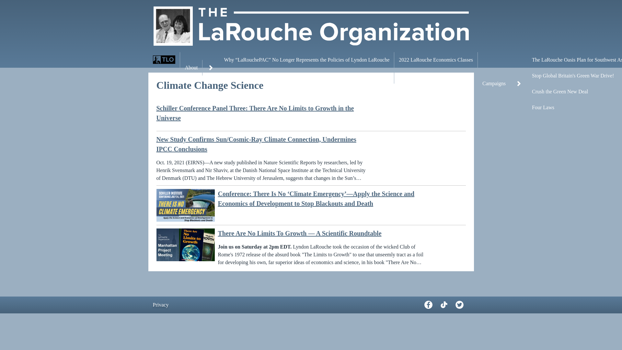 The image size is (622, 350). What do you see at coordinates (191, 67) in the screenshot?
I see `About` at bounding box center [191, 67].